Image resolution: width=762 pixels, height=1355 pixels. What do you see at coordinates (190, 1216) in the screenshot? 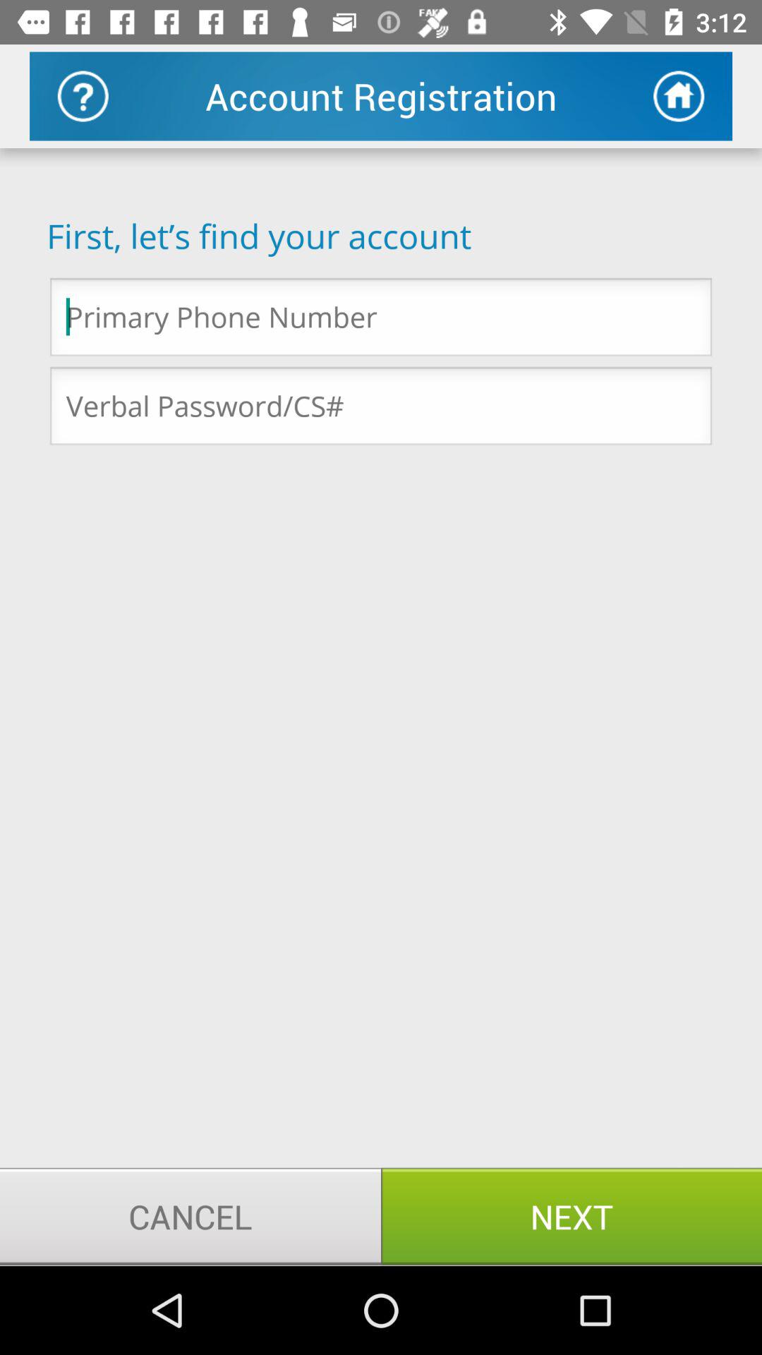
I see `launch the icon at the bottom left corner` at bounding box center [190, 1216].